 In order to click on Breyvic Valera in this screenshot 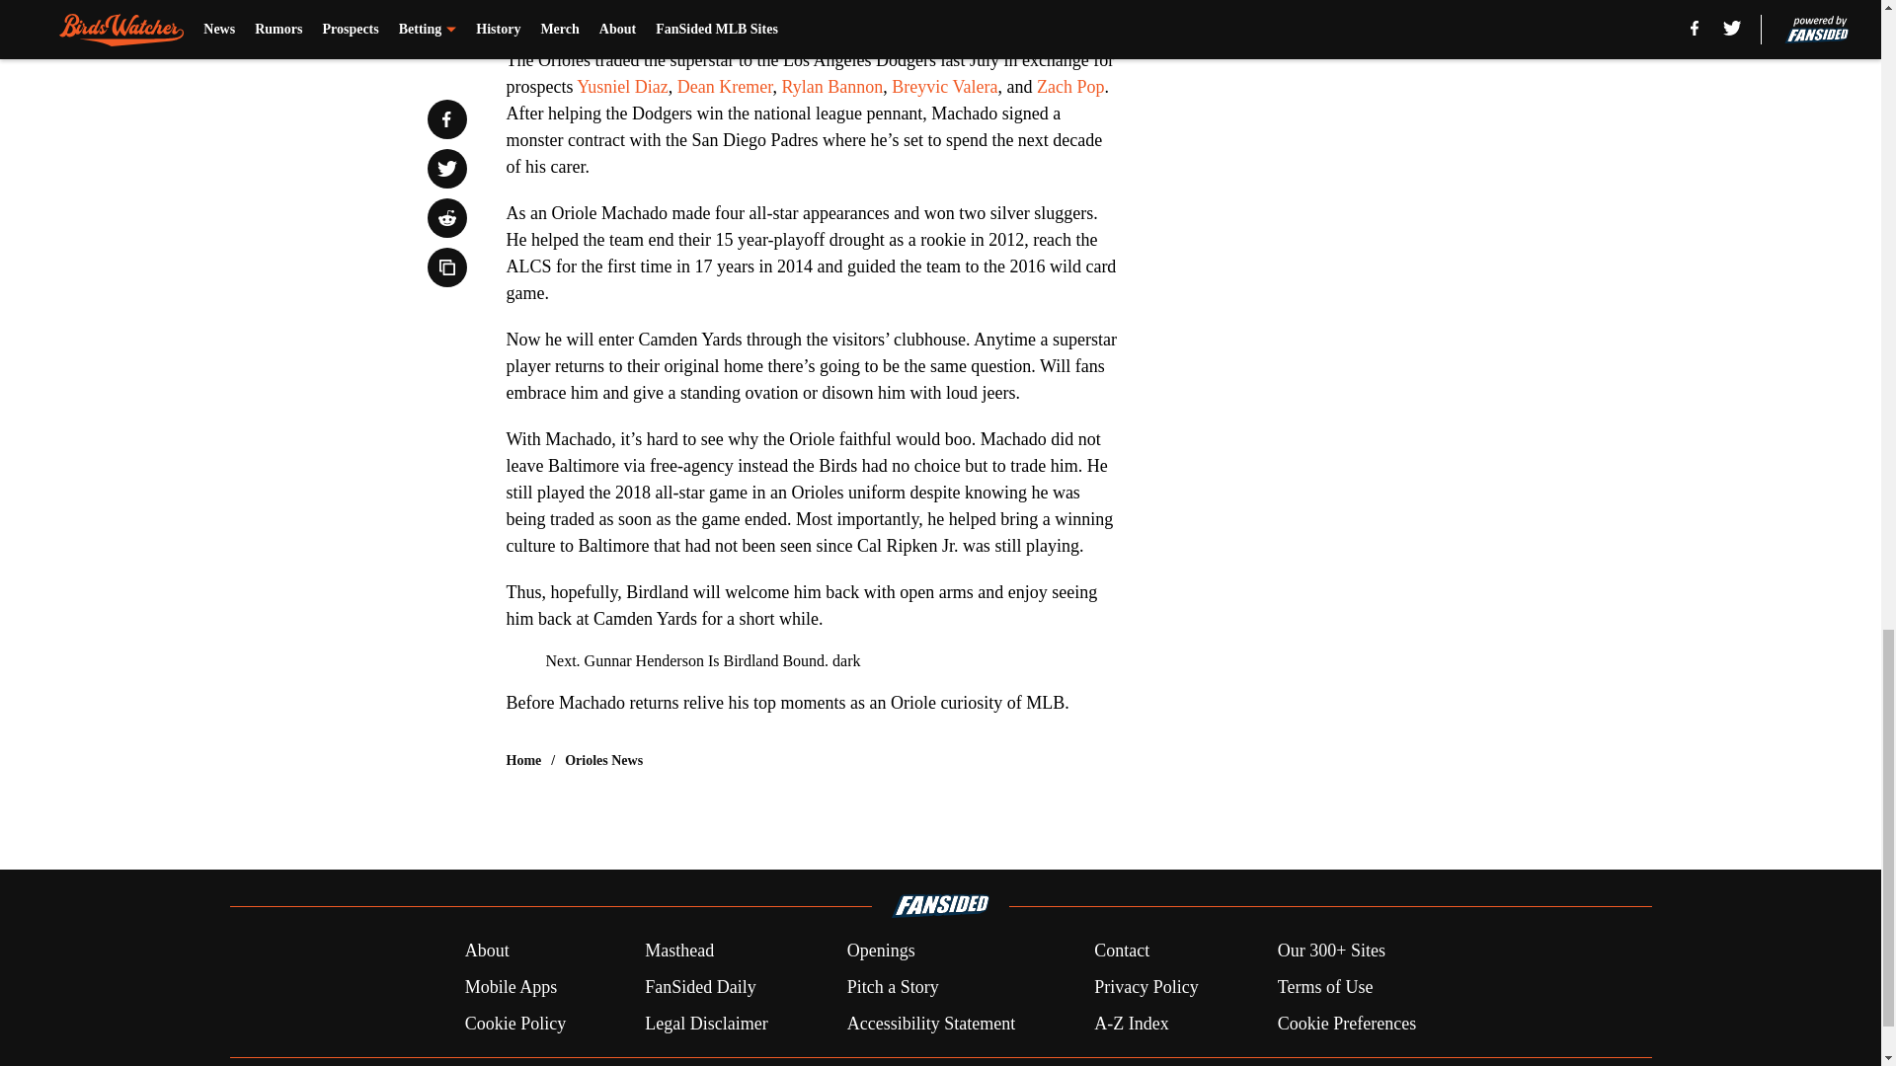, I will do `click(944, 87)`.